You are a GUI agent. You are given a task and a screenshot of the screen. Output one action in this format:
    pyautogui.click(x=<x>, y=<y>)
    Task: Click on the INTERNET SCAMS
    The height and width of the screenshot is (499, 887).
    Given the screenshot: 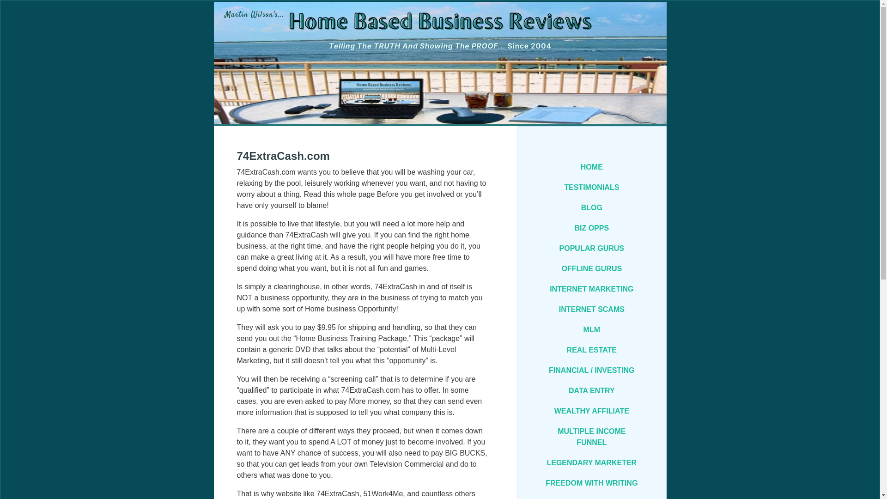 What is the action you would take?
    pyautogui.click(x=591, y=310)
    